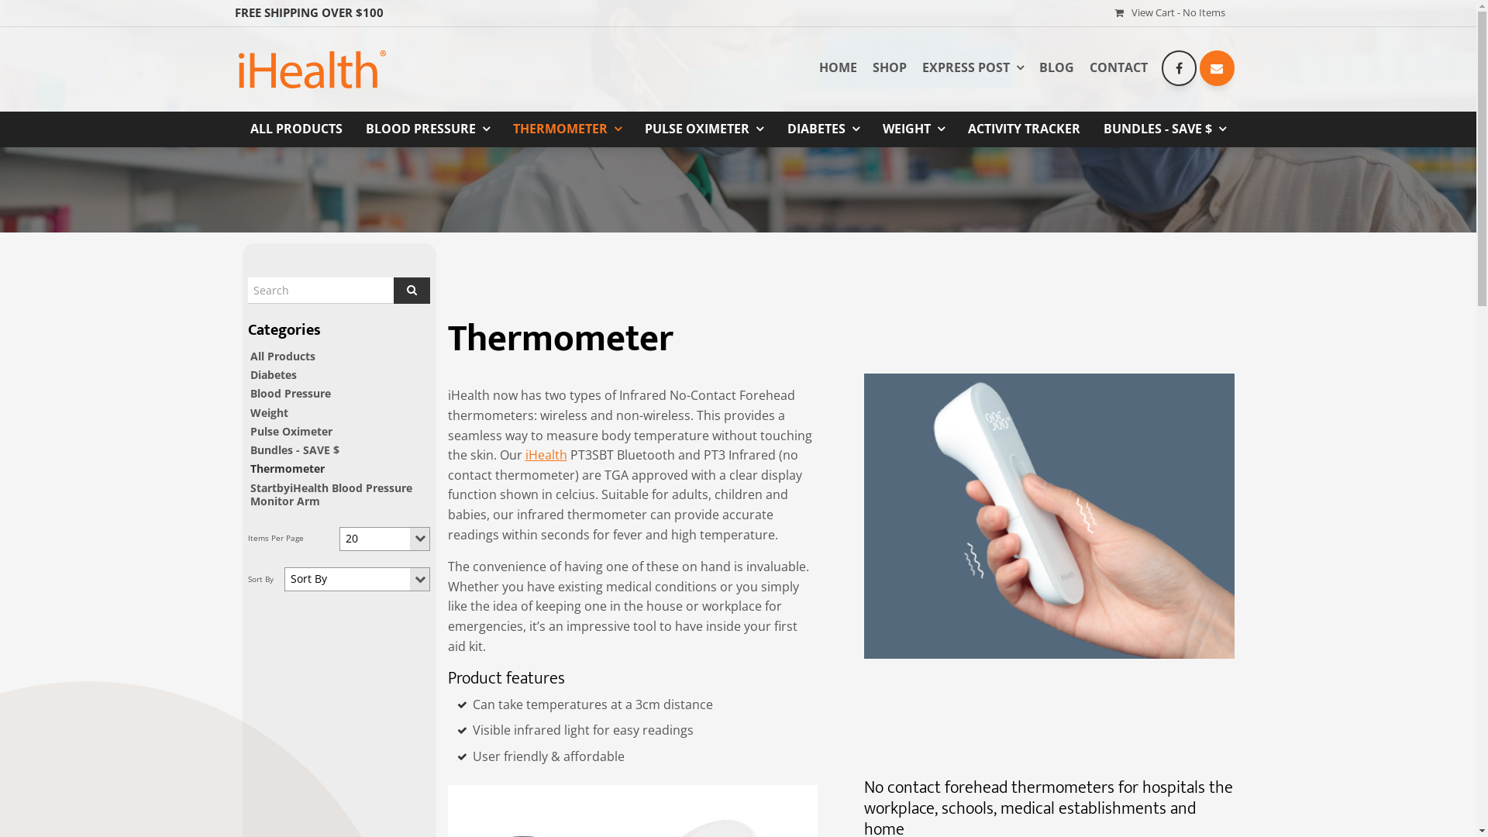 This screenshot has width=1488, height=837. What do you see at coordinates (339, 375) in the screenshot?
I see `Diabetes` at bounding box center [339, 375].